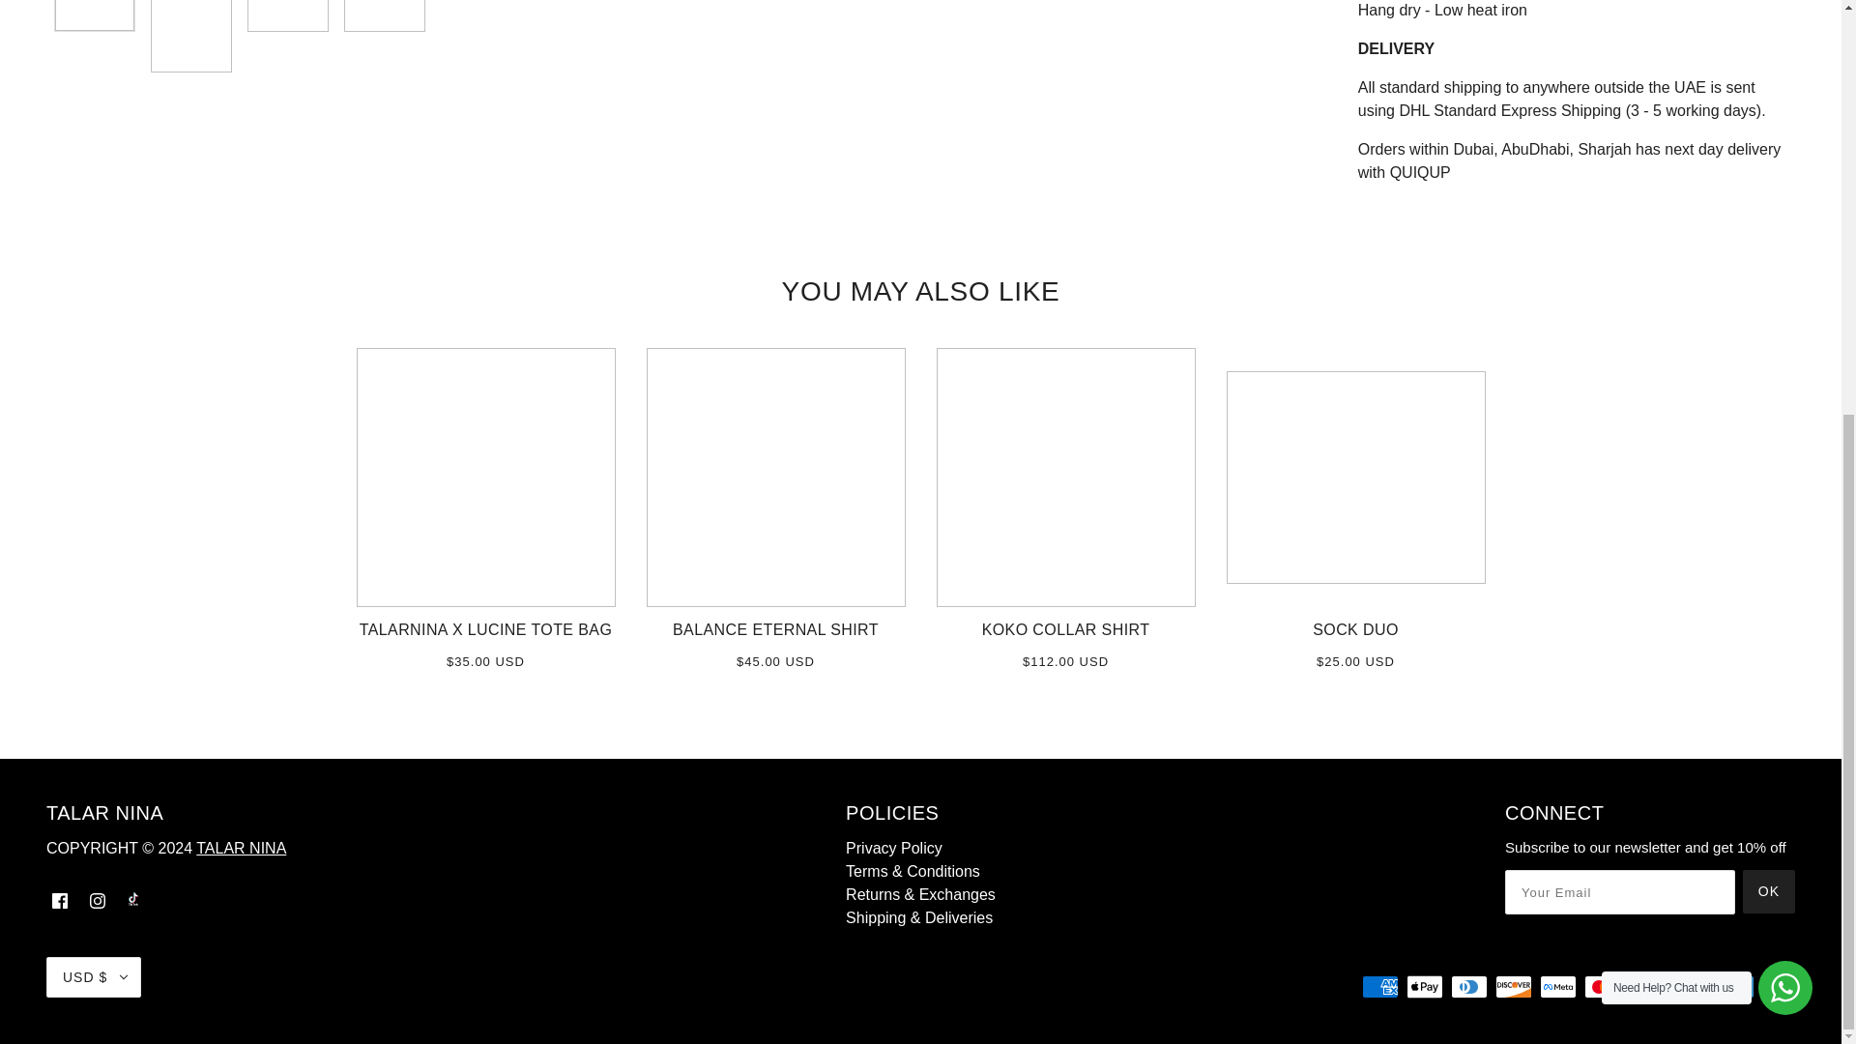 This screenshot has height=1044, width=1856. What do you see at coordinates (1425, 986) in the screenshot?
I see `Apple Pay` at bounding box center [1425, 986].